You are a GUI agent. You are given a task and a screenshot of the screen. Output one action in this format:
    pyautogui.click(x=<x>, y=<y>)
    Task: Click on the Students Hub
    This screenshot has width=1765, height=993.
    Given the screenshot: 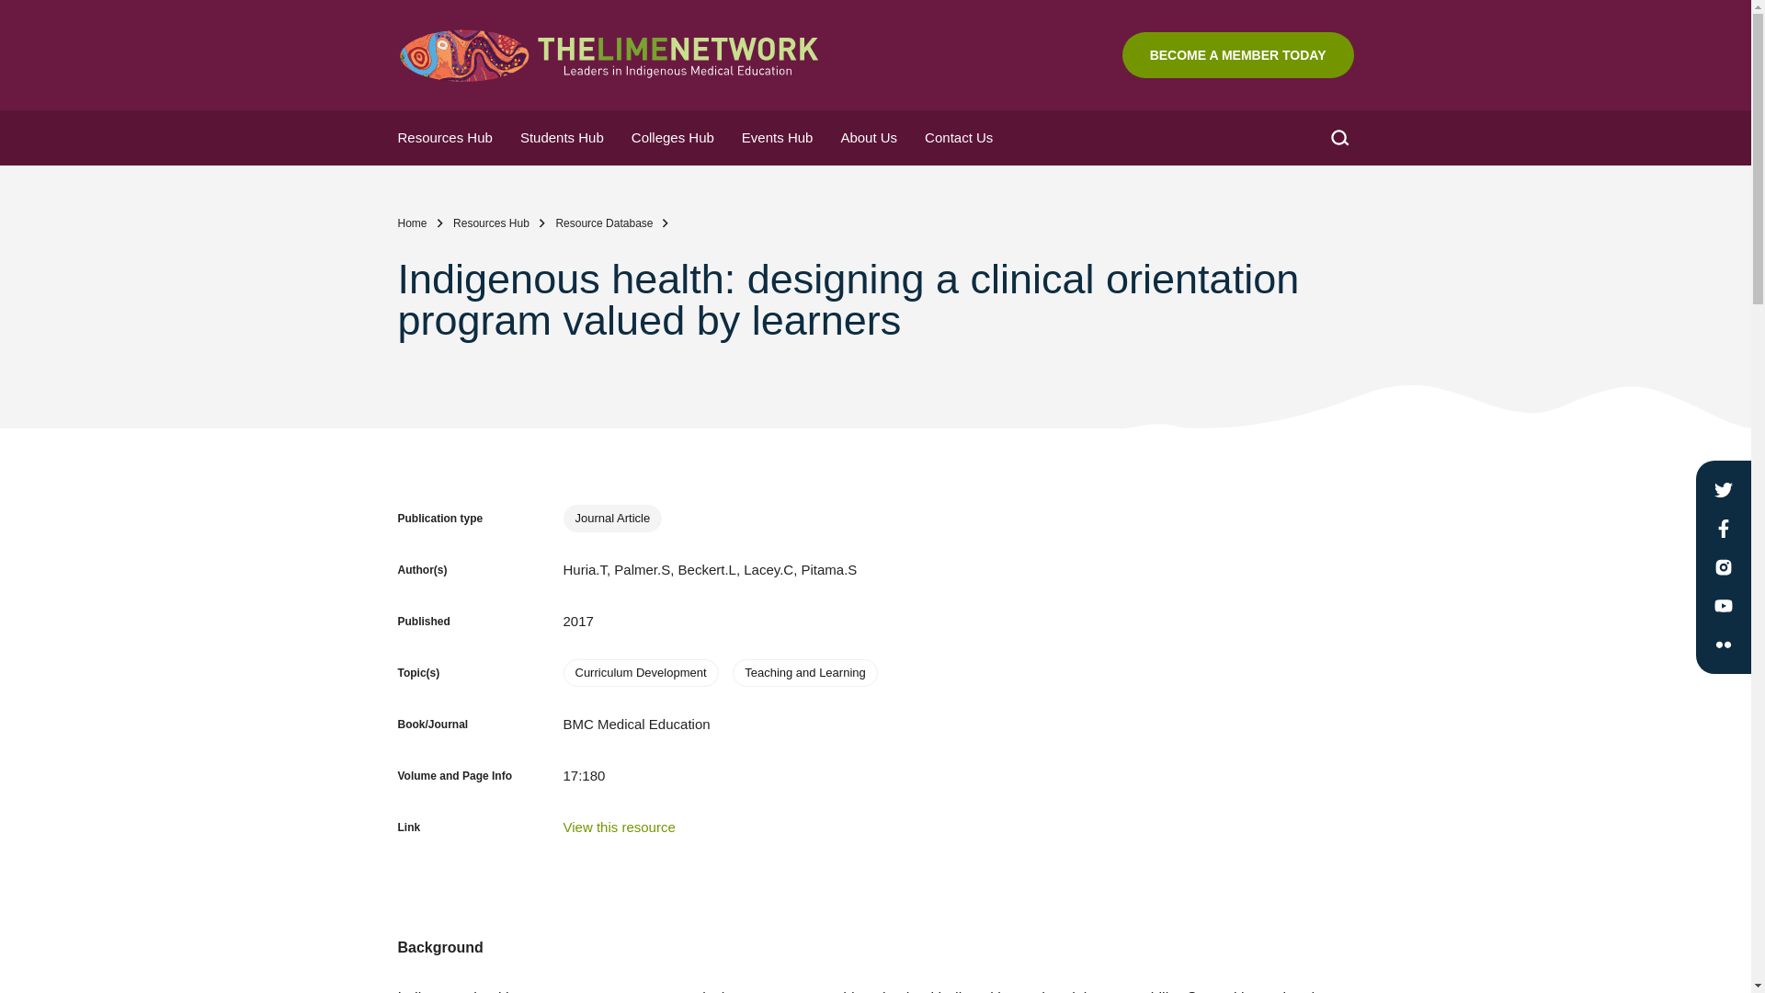 What is the action you would take?
    pyautogui.click(x=563, y=138)
    